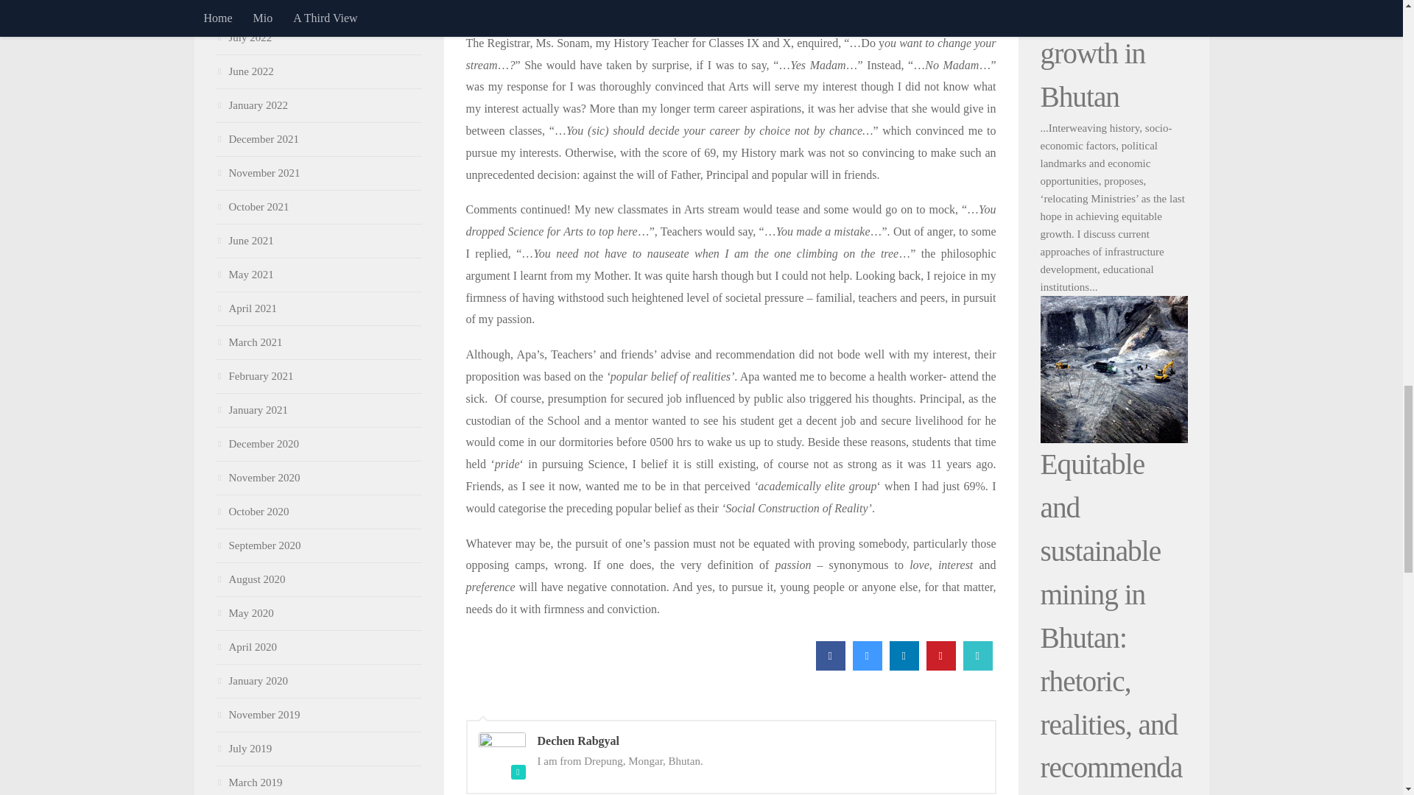 Image resolution: width=1414 pixels, height=795 pixels. I want to click on Share on Facebook, so click(831, 666).